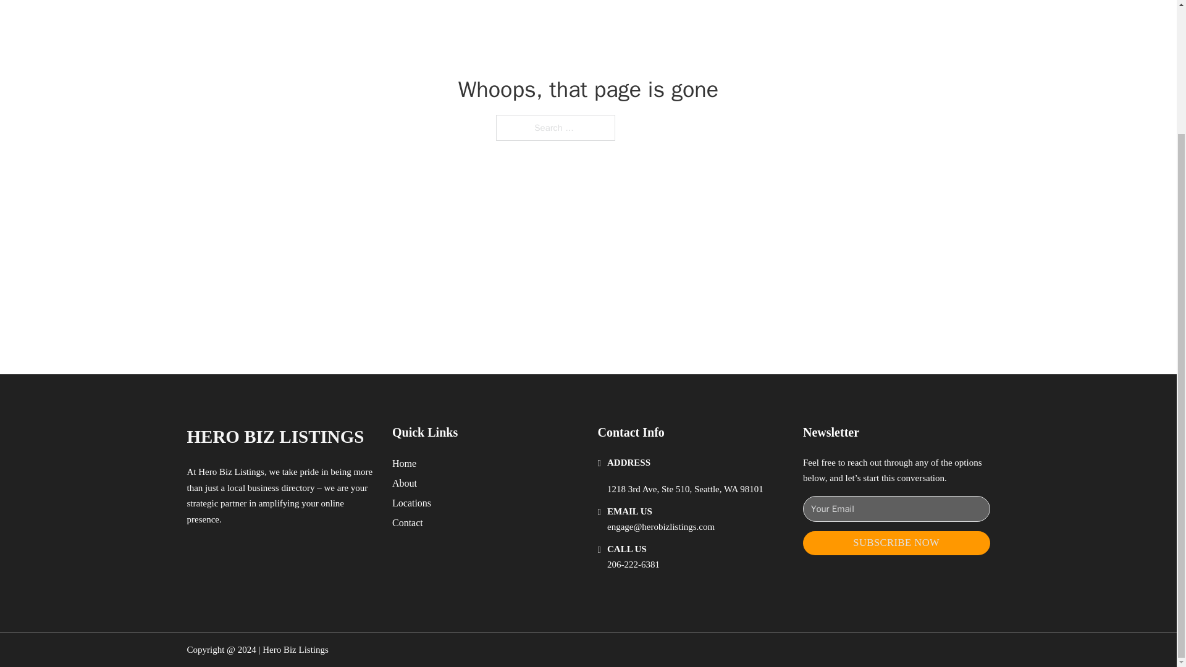 This screenshot has height=667, width=1186. I want to click on 206-222-6381, so click(633, 564).